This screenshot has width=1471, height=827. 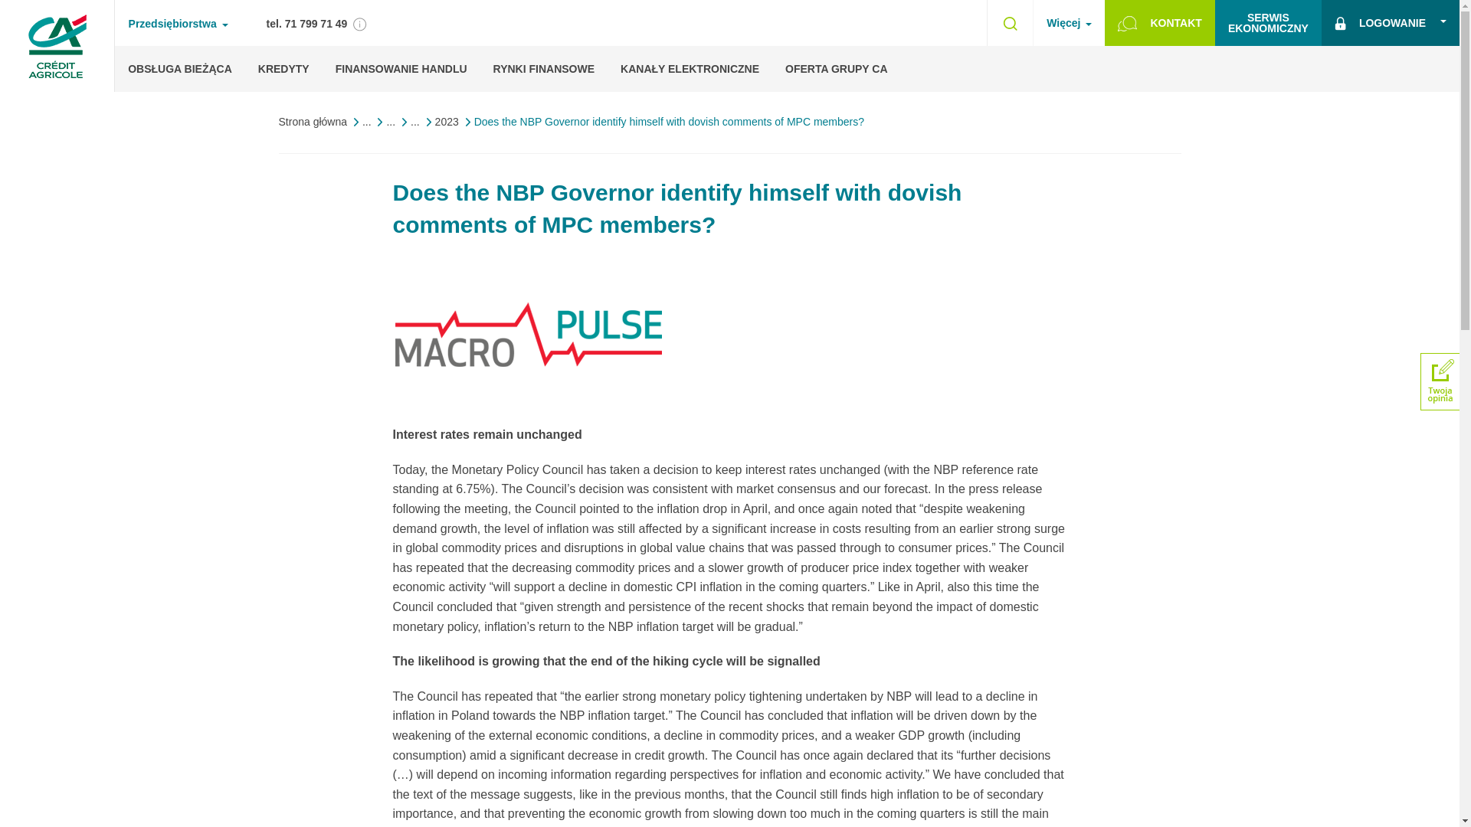 I want to click on KONTAKT, so click(x=306, y=23).